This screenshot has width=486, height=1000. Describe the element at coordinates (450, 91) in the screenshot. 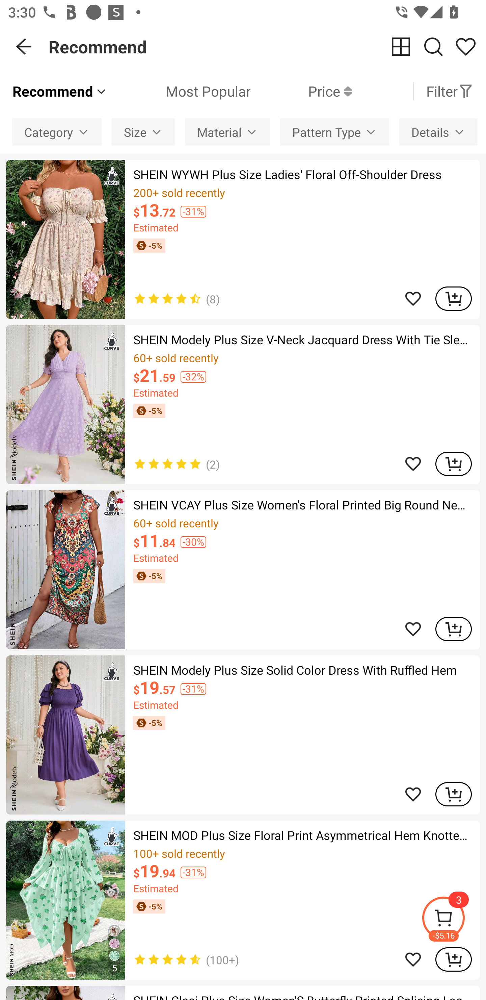

I see `Filter` at that location.